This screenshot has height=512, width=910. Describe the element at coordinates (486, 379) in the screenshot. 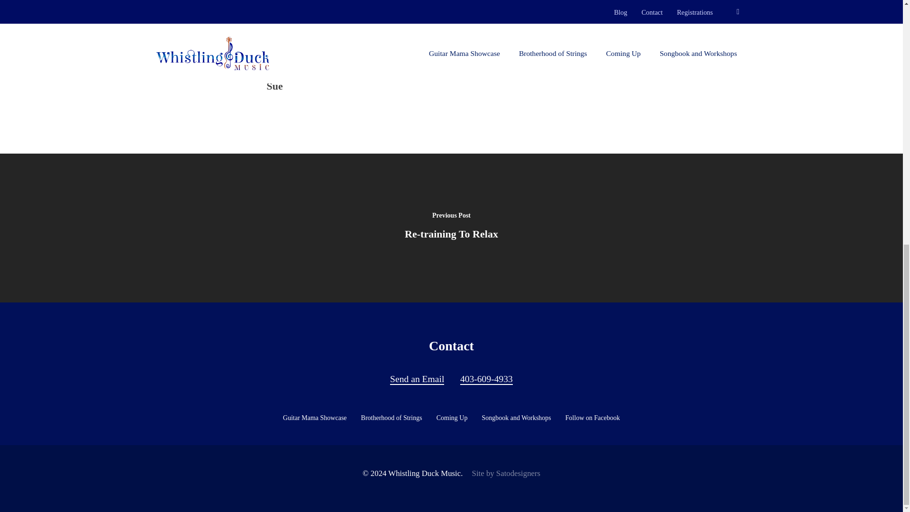

I see `403-609-4933` at that location.